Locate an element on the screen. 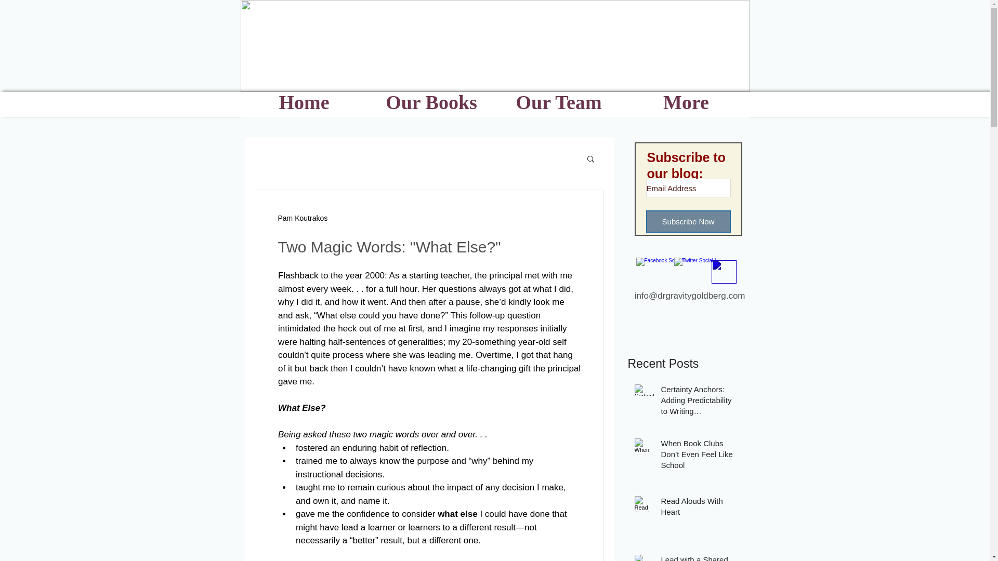 Image resolution: width=998 pixels, height=561 pixels. Our Books is located at coordinates (431, 105).